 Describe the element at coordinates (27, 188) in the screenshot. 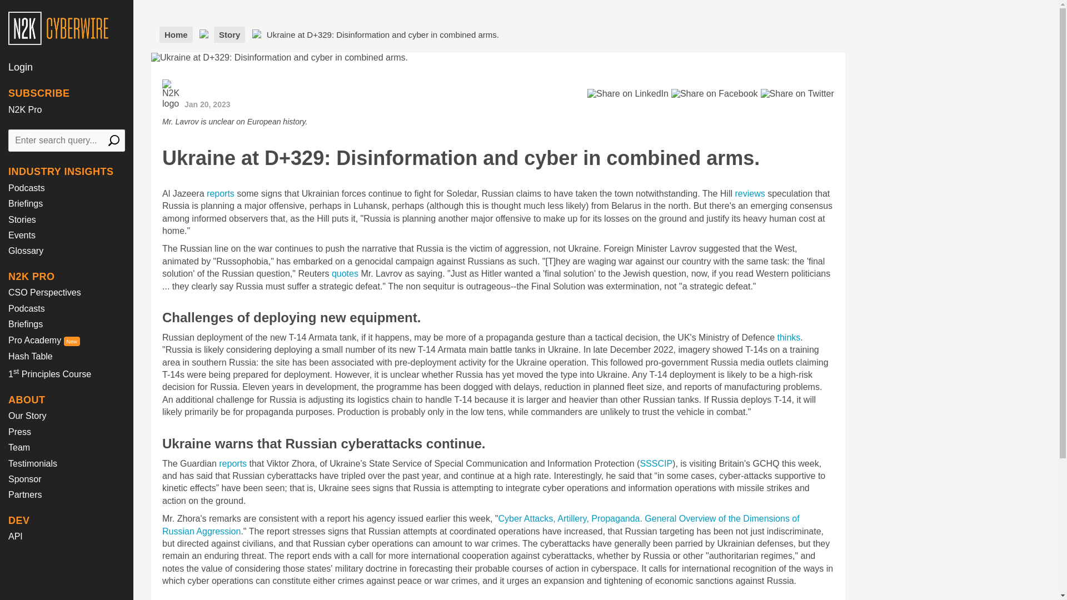

I see `Podcasts` at that location.